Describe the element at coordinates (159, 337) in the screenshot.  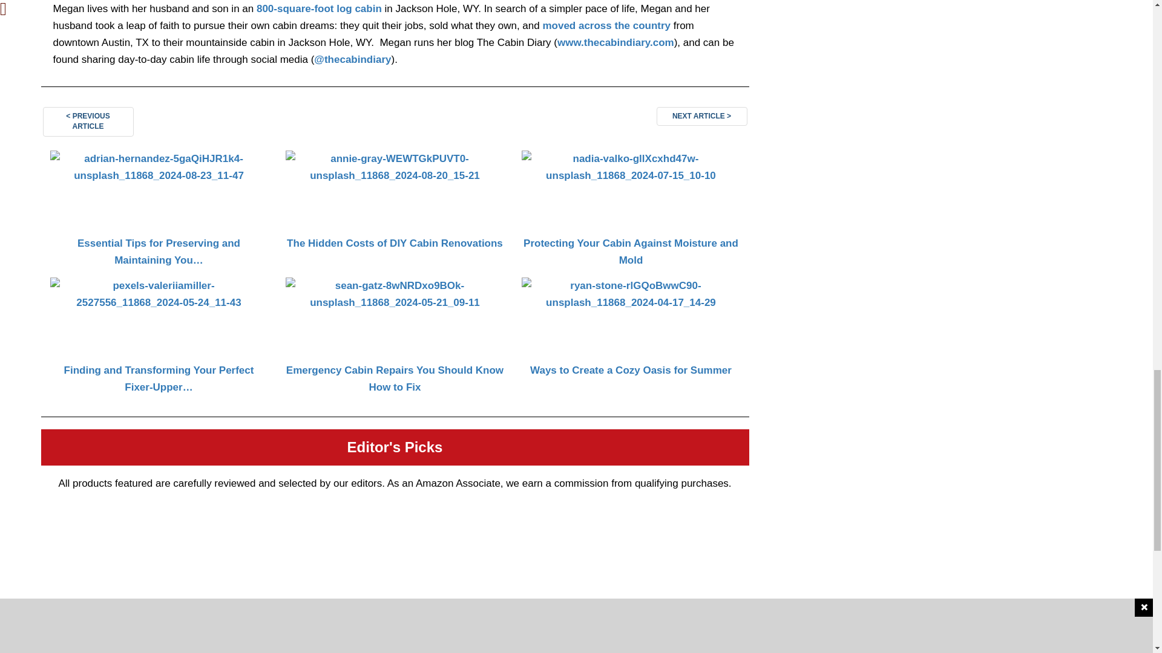
I see `Finding and Transforming Your Perfect Fixer-Upper Cabin` at that location.